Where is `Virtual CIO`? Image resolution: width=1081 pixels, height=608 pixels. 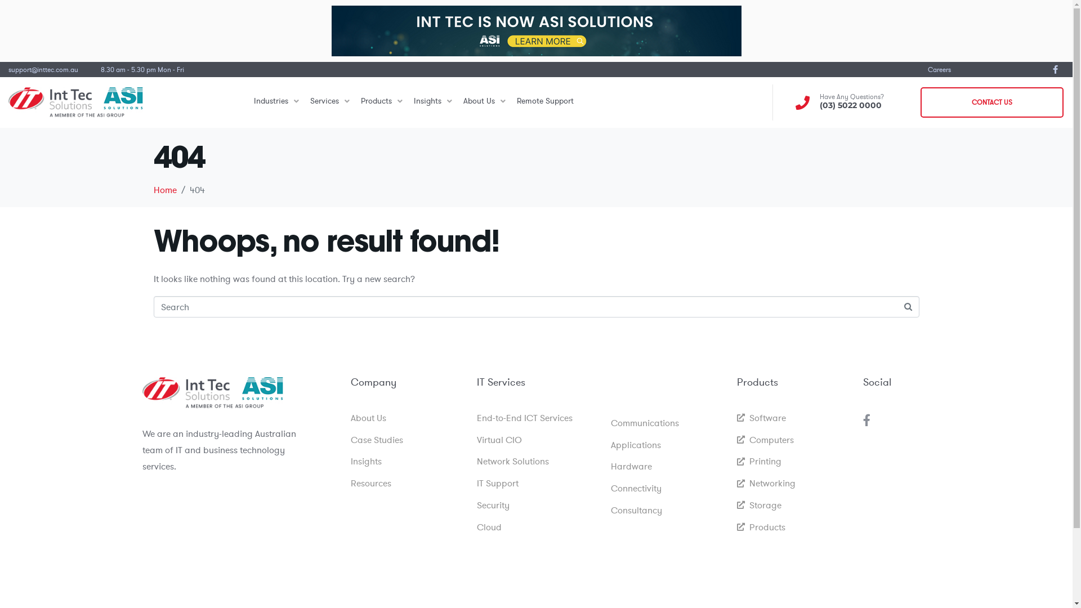 Virtual CIO is located at coordinates (538, 440).